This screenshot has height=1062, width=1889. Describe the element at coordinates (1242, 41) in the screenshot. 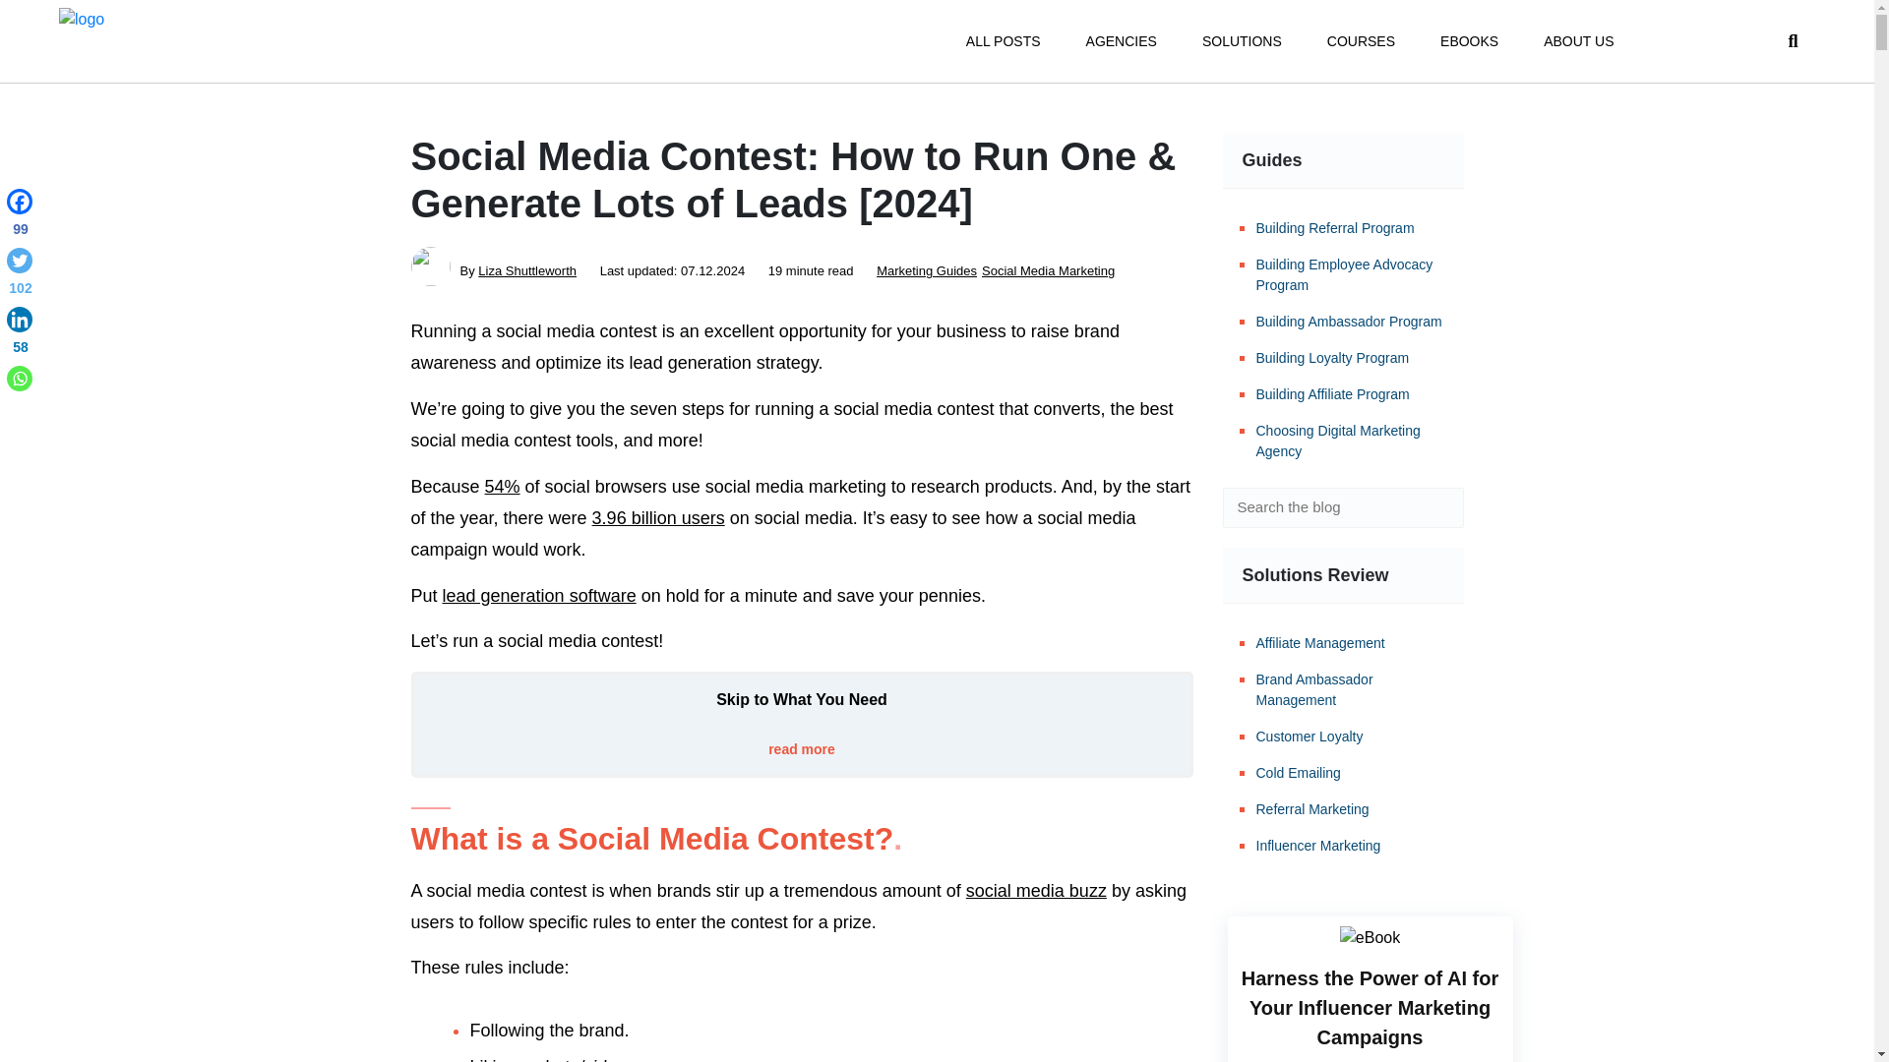

I see `SOLUTIONS` at that location.